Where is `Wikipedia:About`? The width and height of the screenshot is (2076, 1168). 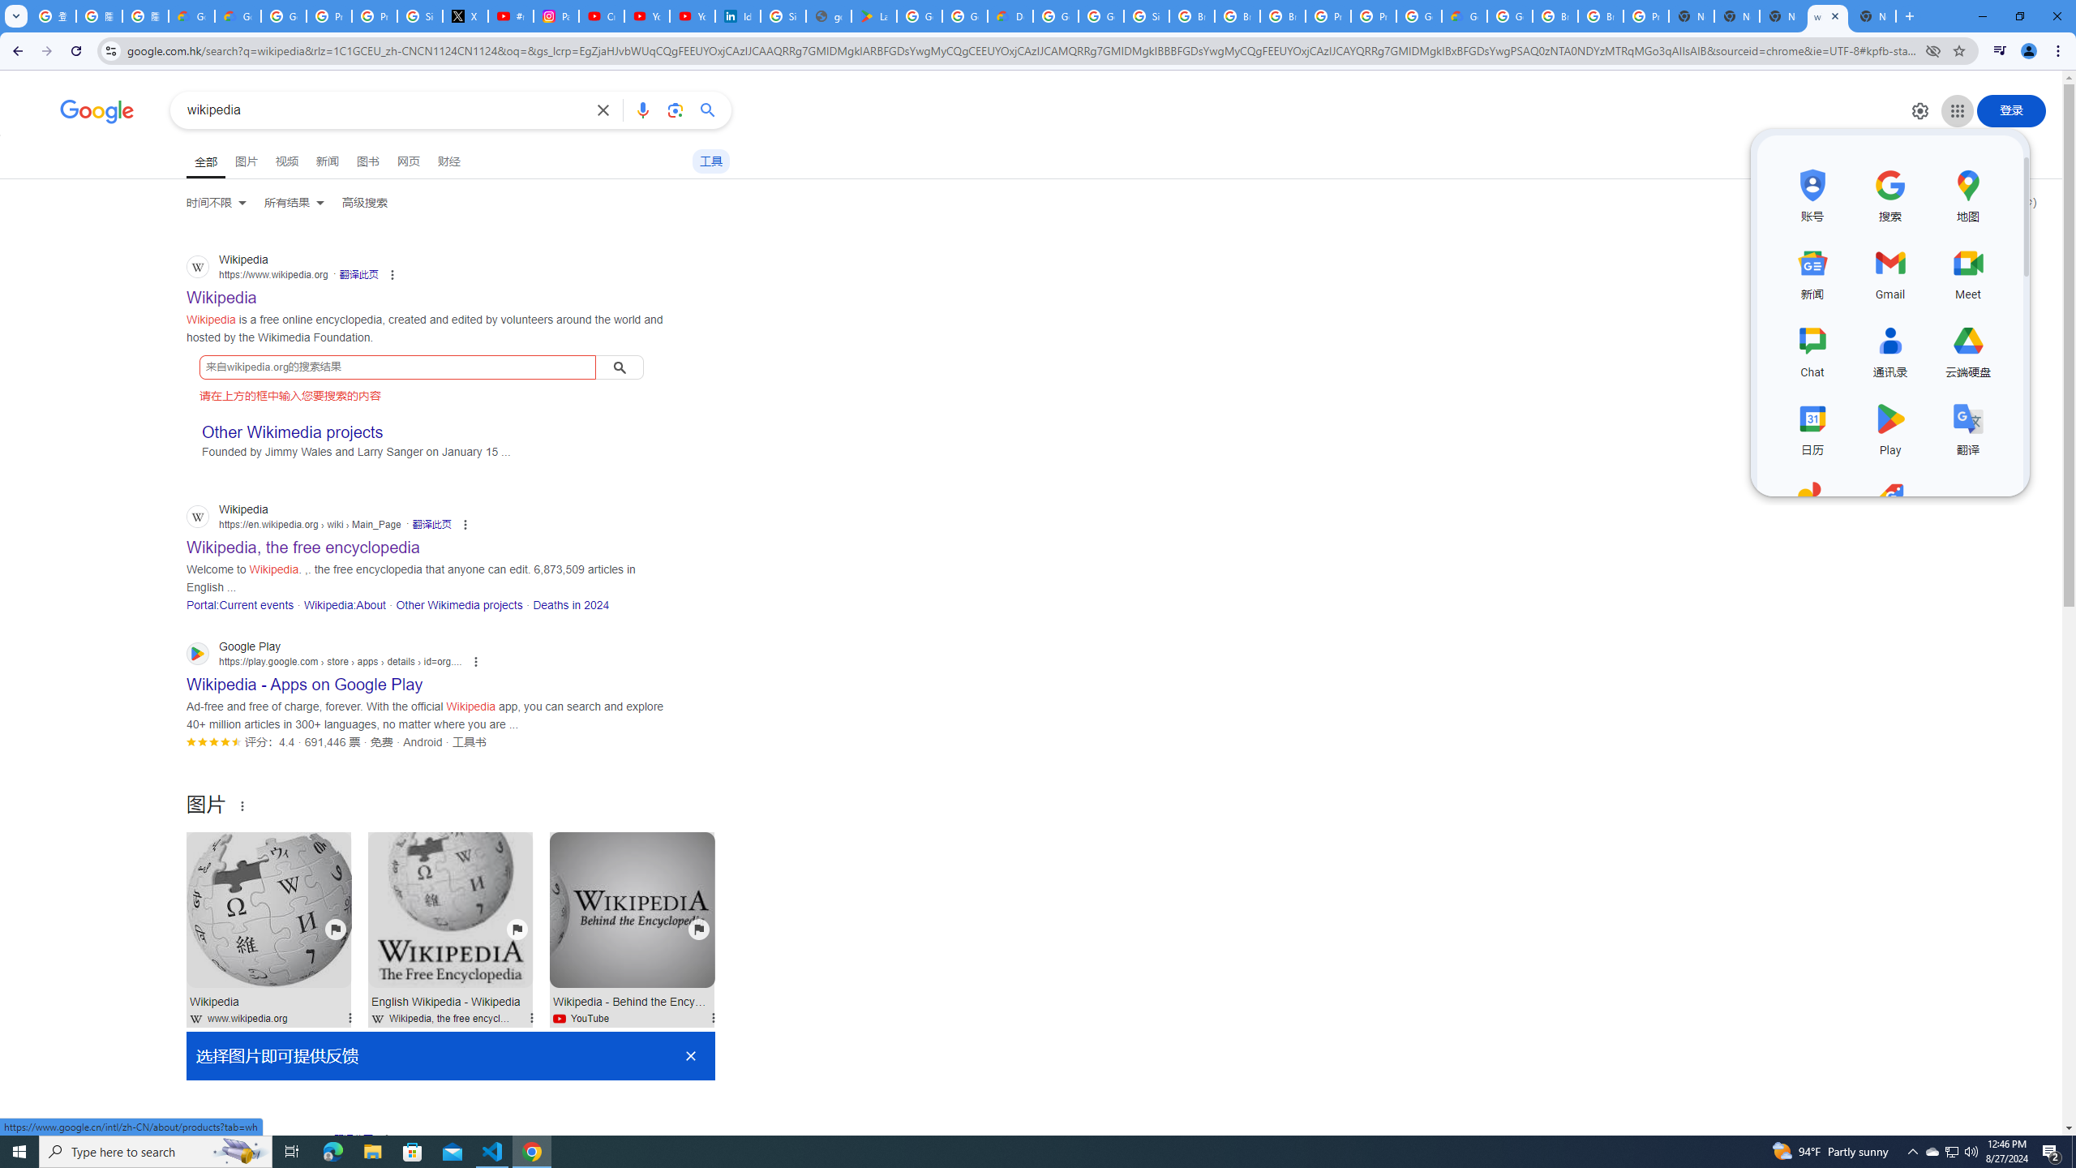
Wikipedia:About is located at coordinates (344, 605).